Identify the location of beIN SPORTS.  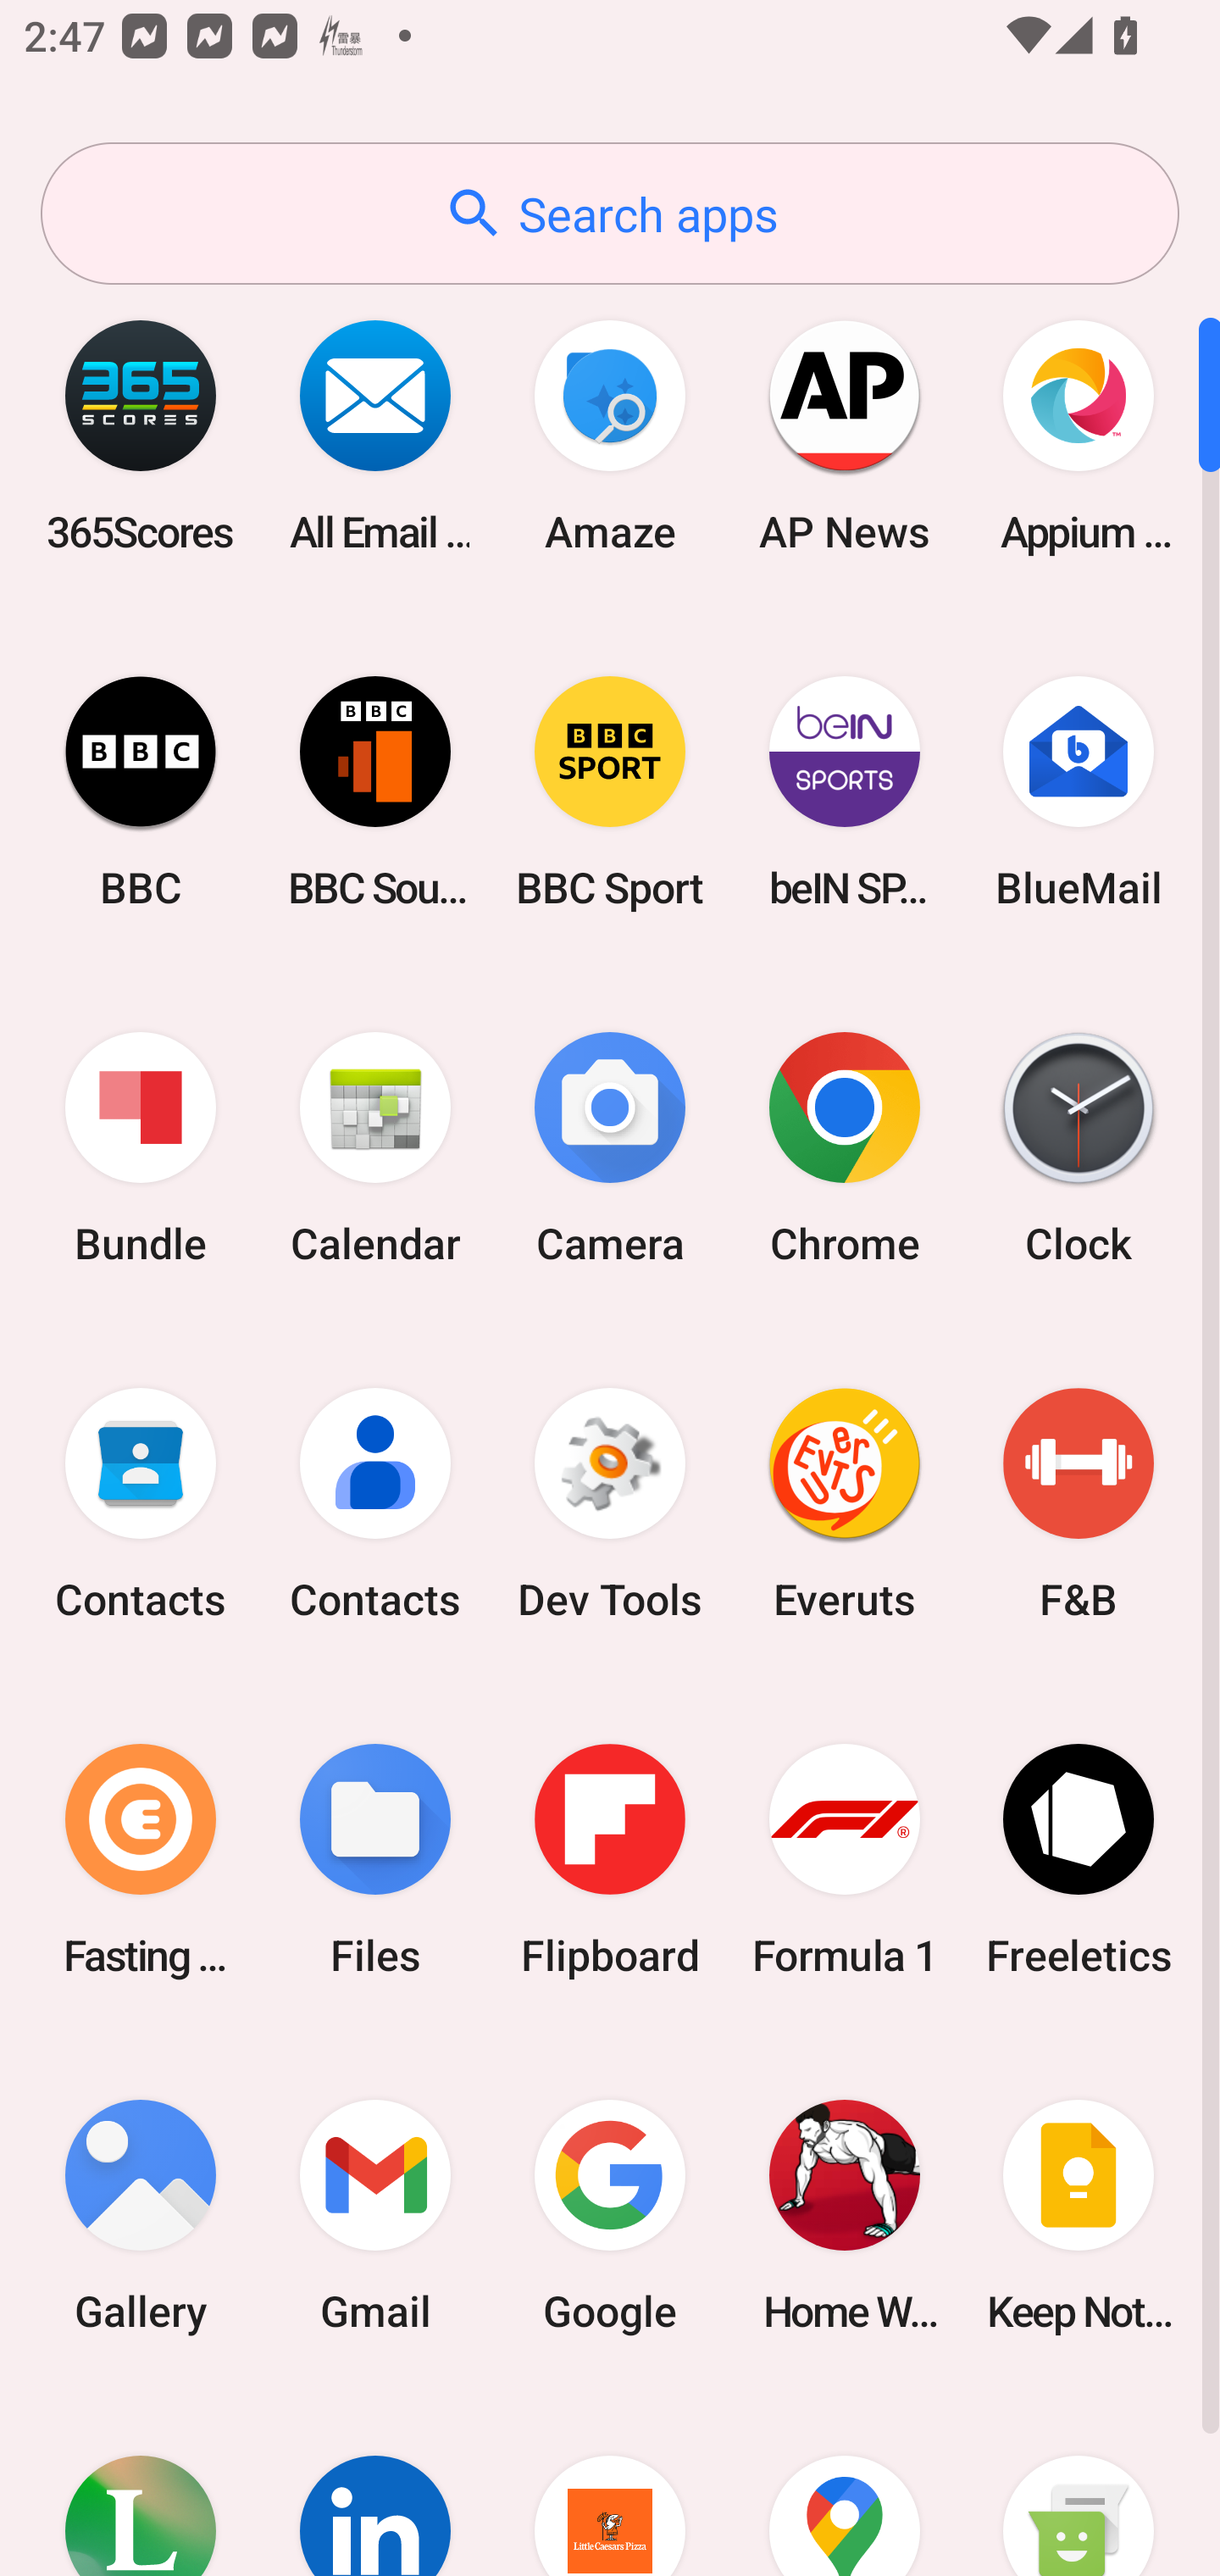
(844, 791).